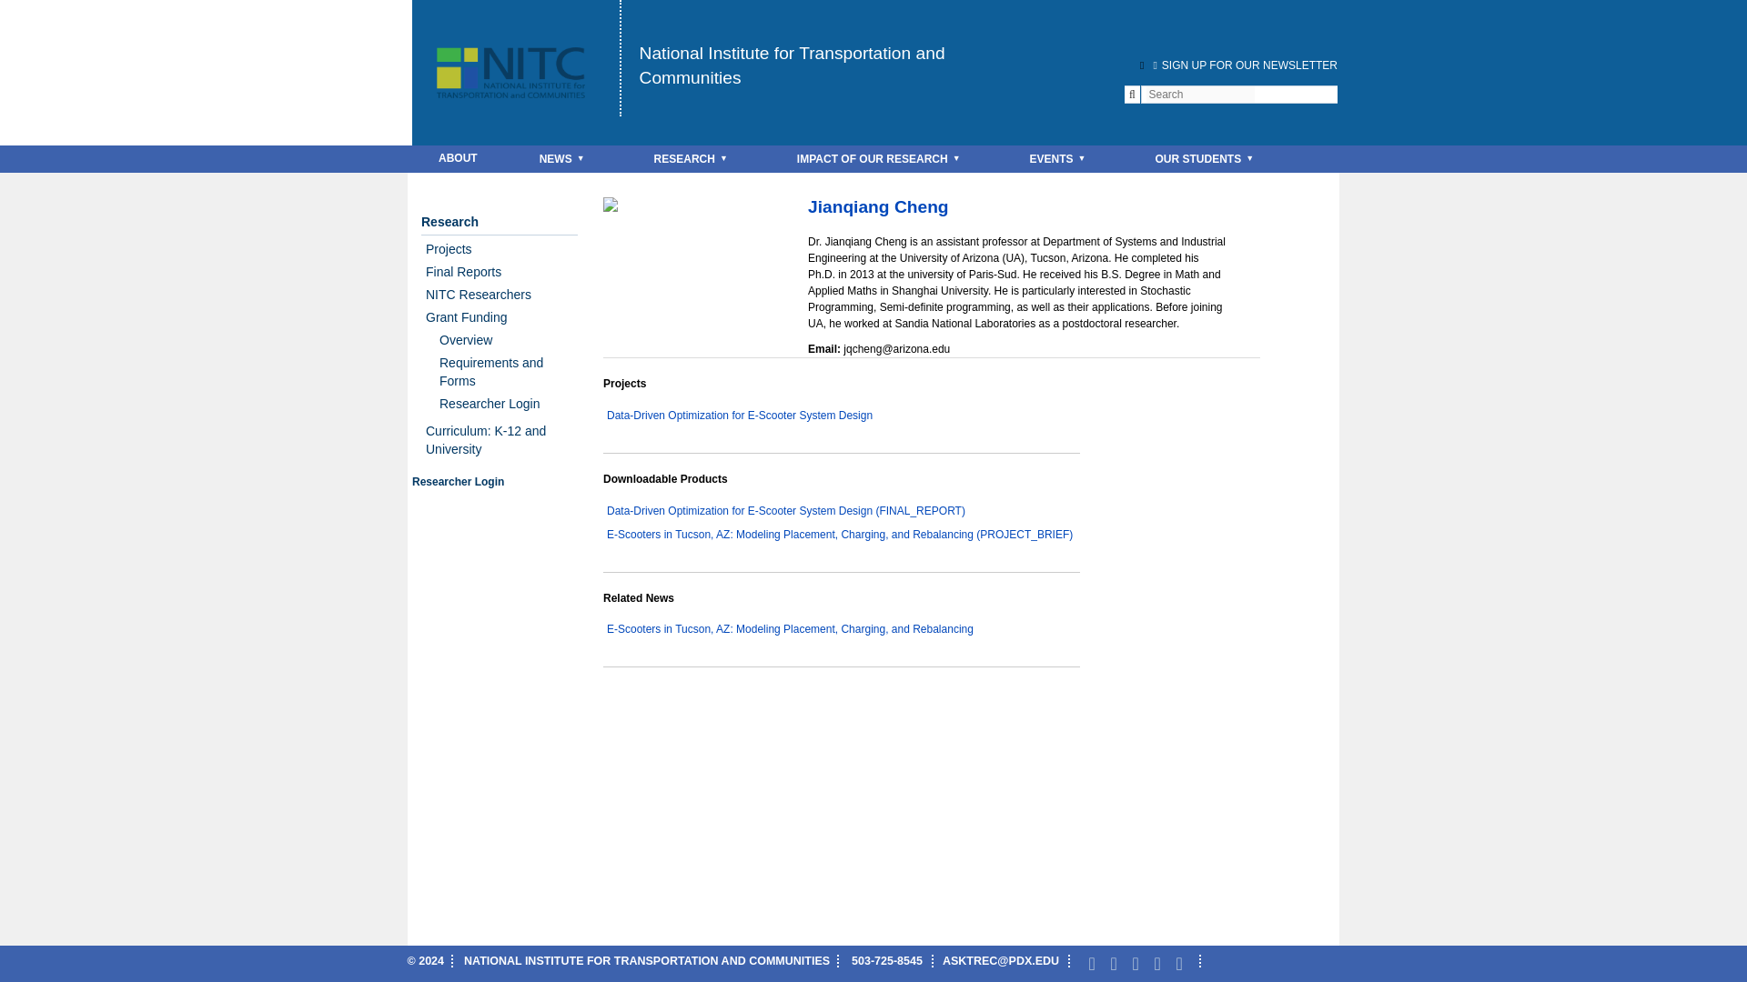 This screenshot has height=982, width=1747. I want to click on Enter the terms you wish to search for., so click(1199, 95).